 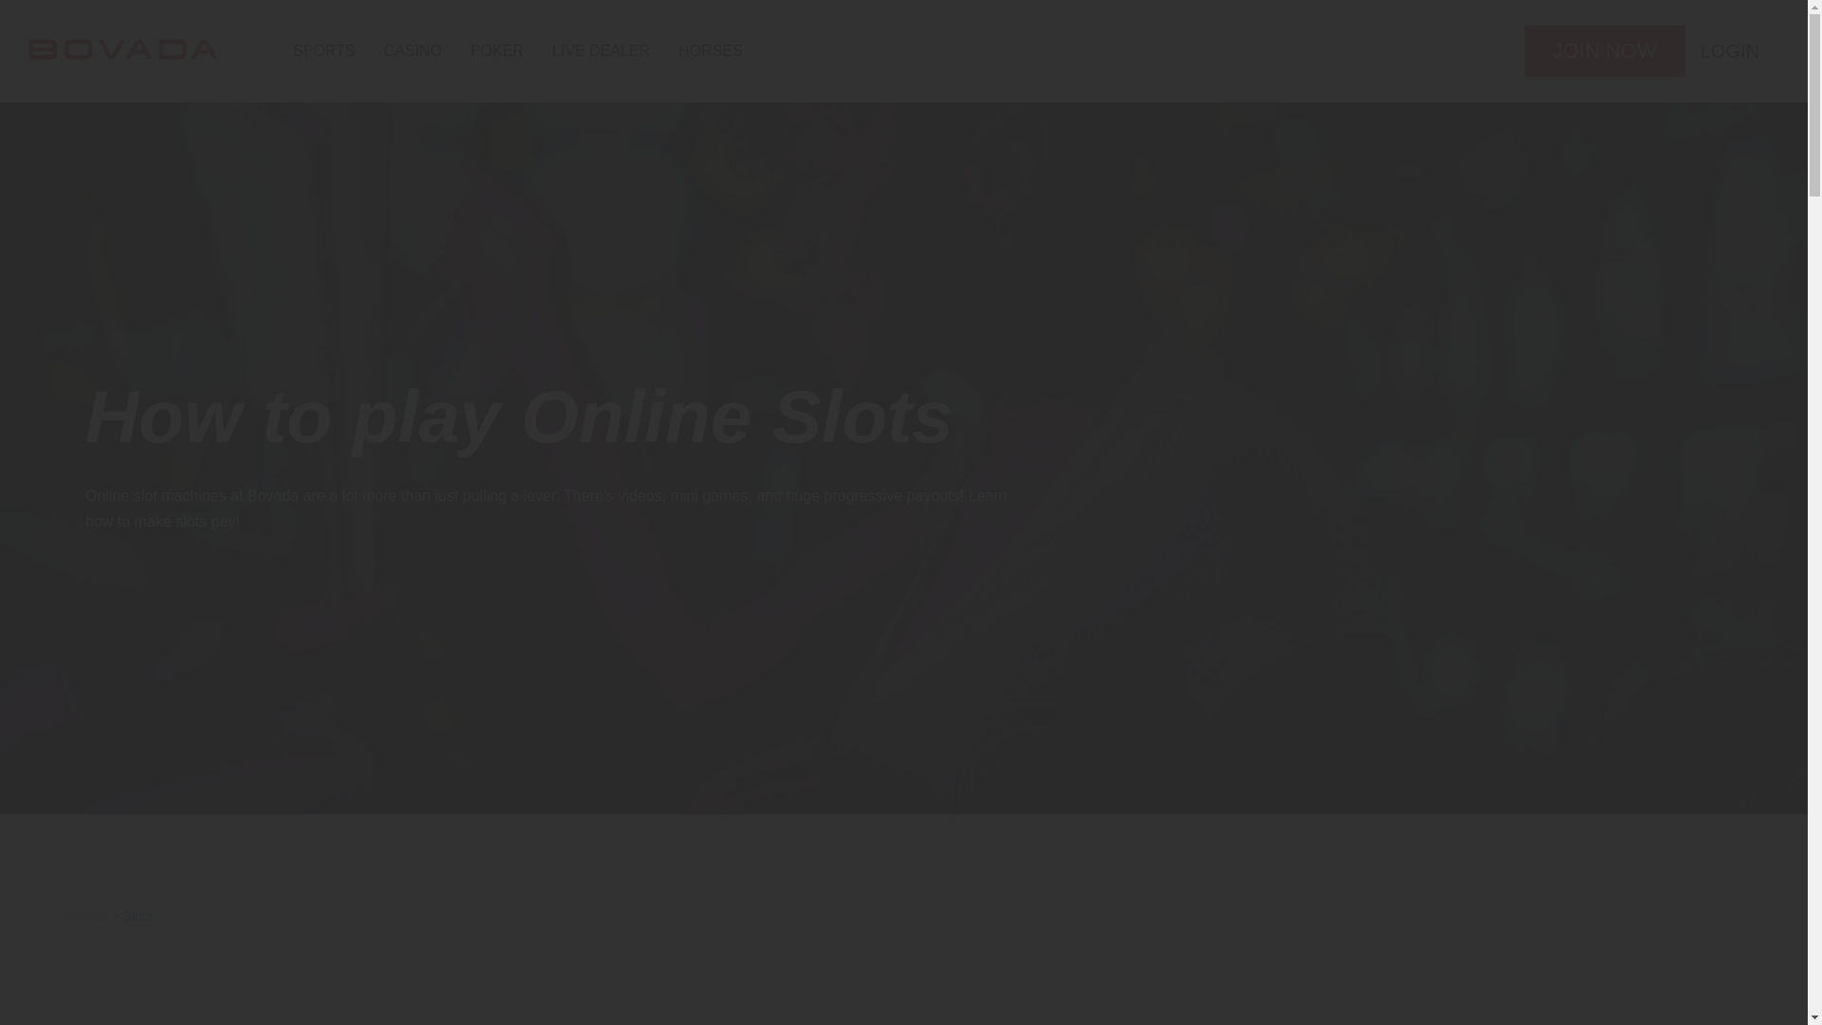 What do you see at coordinates (710, 51) in the screenshot?
I see `HORSES` at bounding box center [710, 51].